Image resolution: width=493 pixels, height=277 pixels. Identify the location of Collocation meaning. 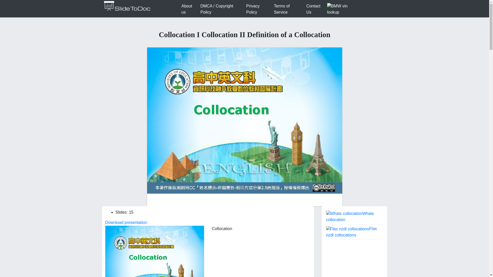
(354, 259).